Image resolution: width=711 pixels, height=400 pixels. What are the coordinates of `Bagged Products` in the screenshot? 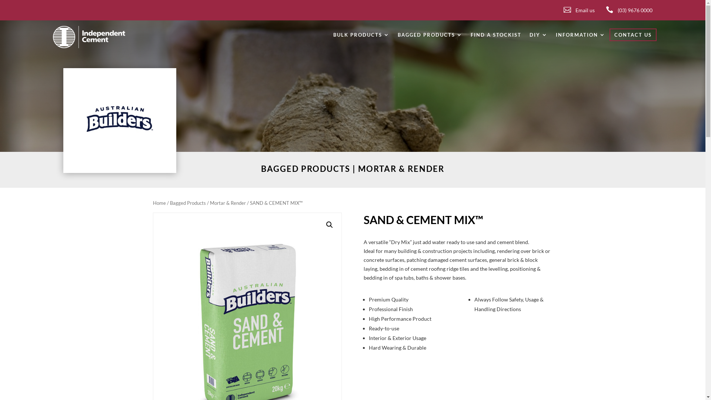 It's located at (187, 203).